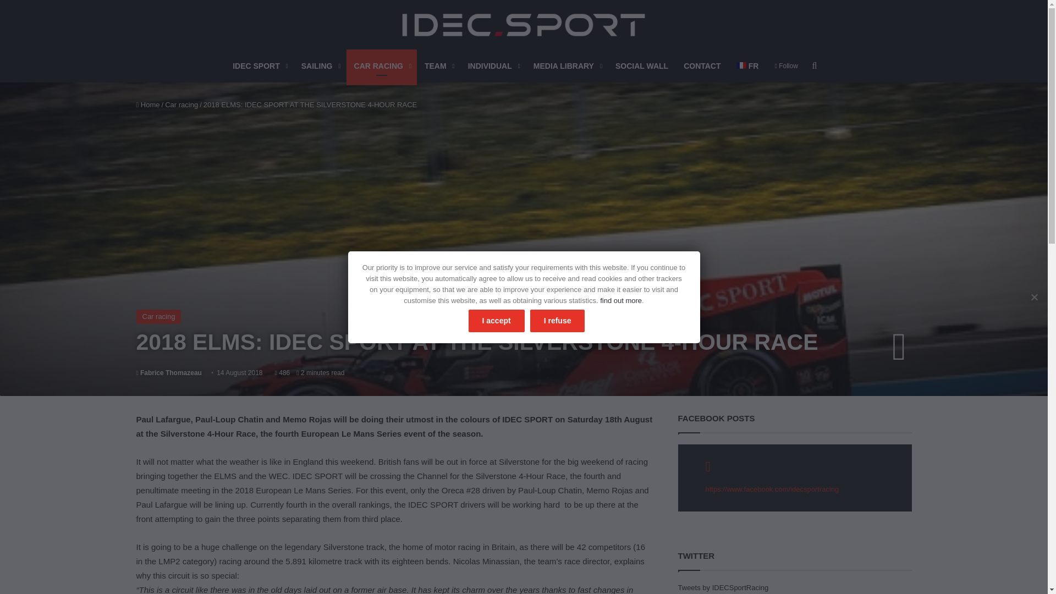  Describe the element at coordinates (320, 66) in the screenshot. I see `SAILING` at that location.